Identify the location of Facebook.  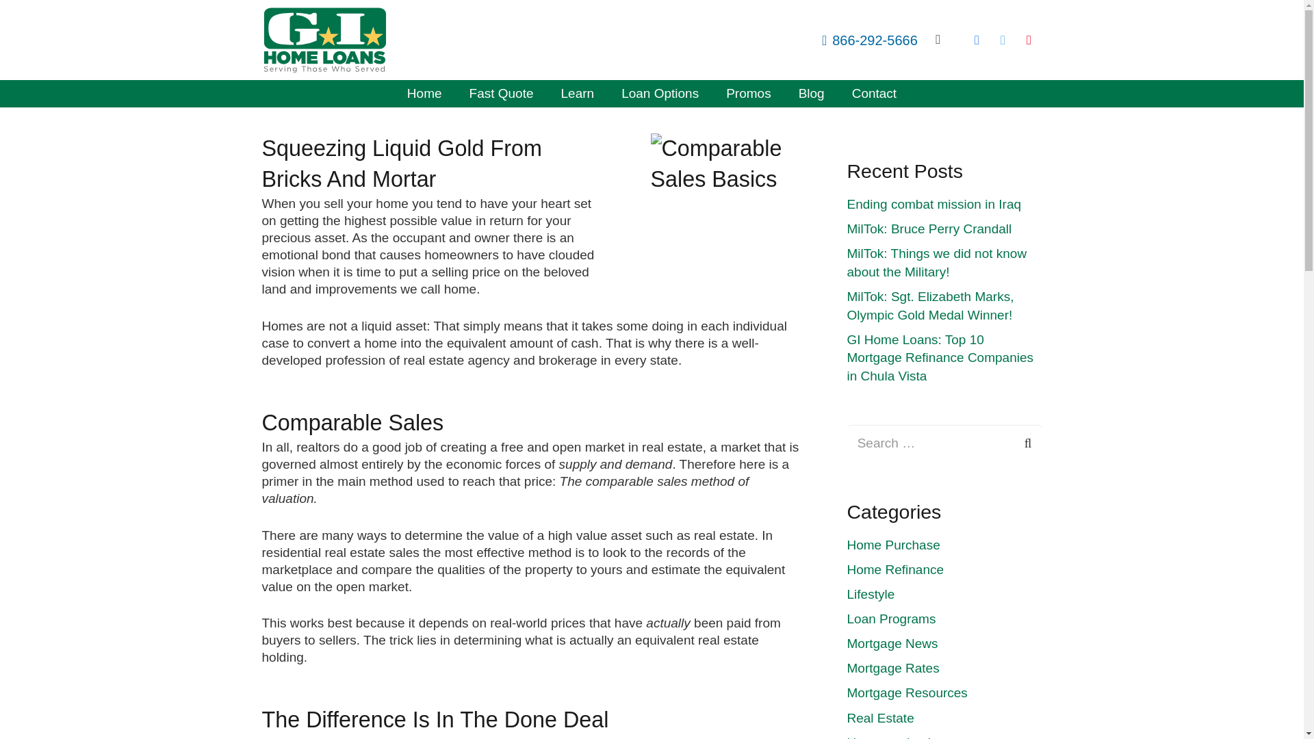
(976, 40).